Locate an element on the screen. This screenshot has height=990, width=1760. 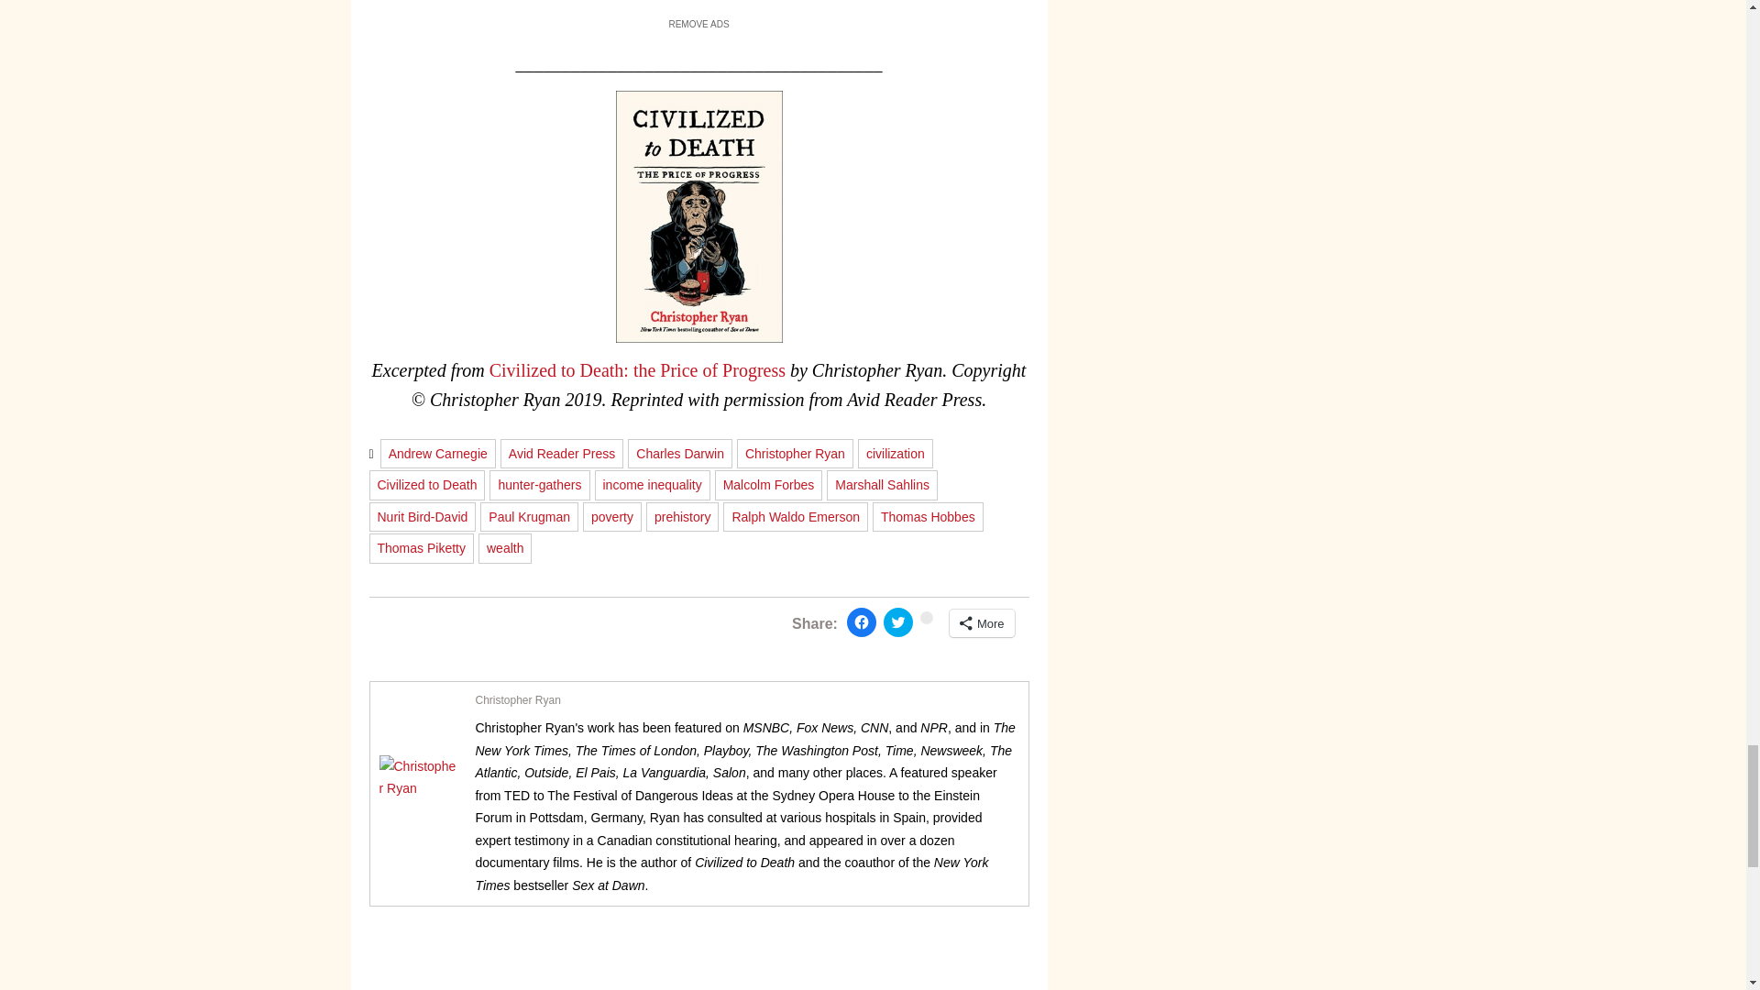
Share on Facebook is located at coordinates (862, 622).